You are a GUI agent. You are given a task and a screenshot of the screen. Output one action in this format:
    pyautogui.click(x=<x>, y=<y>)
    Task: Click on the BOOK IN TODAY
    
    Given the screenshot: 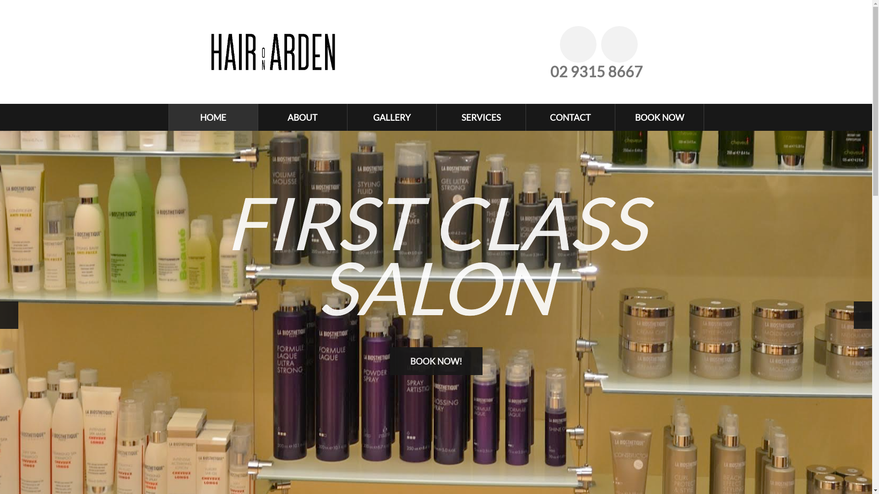 What is the action you would take?
    pyautogui.click(x=436, y=323)
    